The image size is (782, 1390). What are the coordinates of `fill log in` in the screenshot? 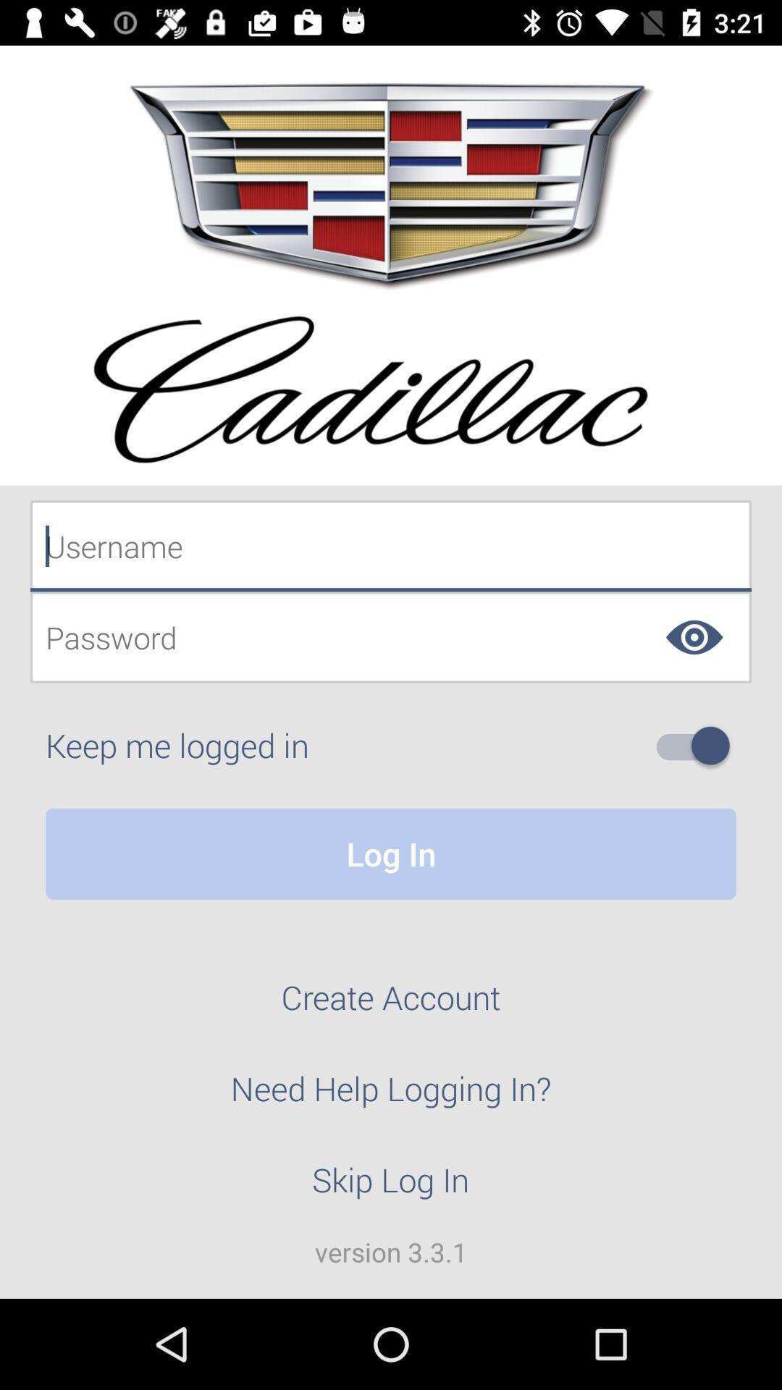 It's located at (391, 546).